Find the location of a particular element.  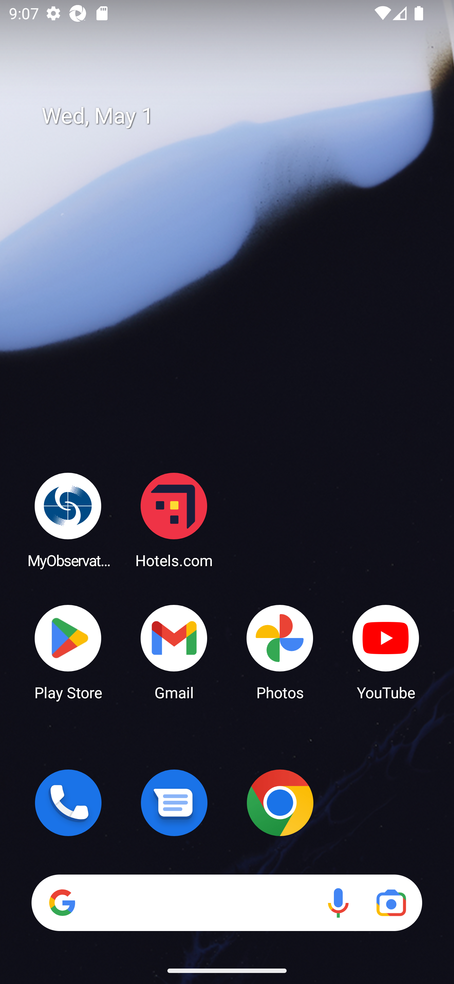

MyObservatory is located at coordinates (68, 520).